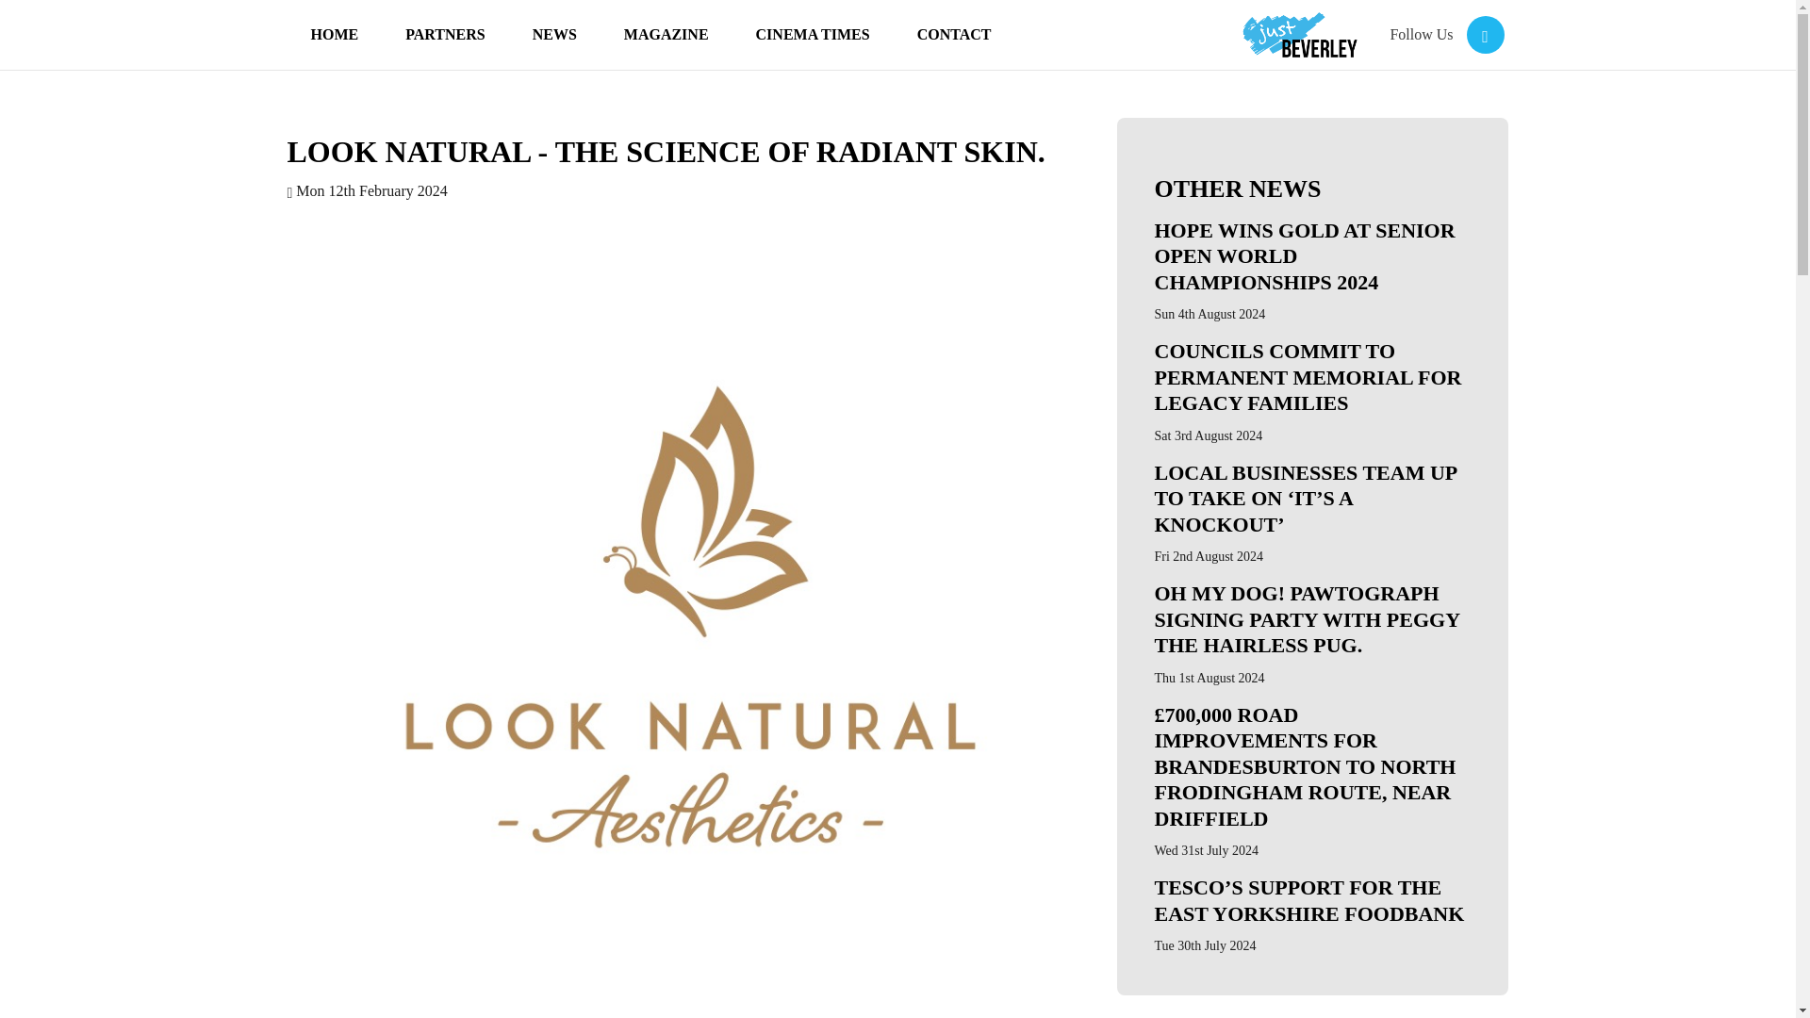 Image resolution: width=1810 pixels, height=1018 pixels. I want to click on NEWS, so click(554, 35).